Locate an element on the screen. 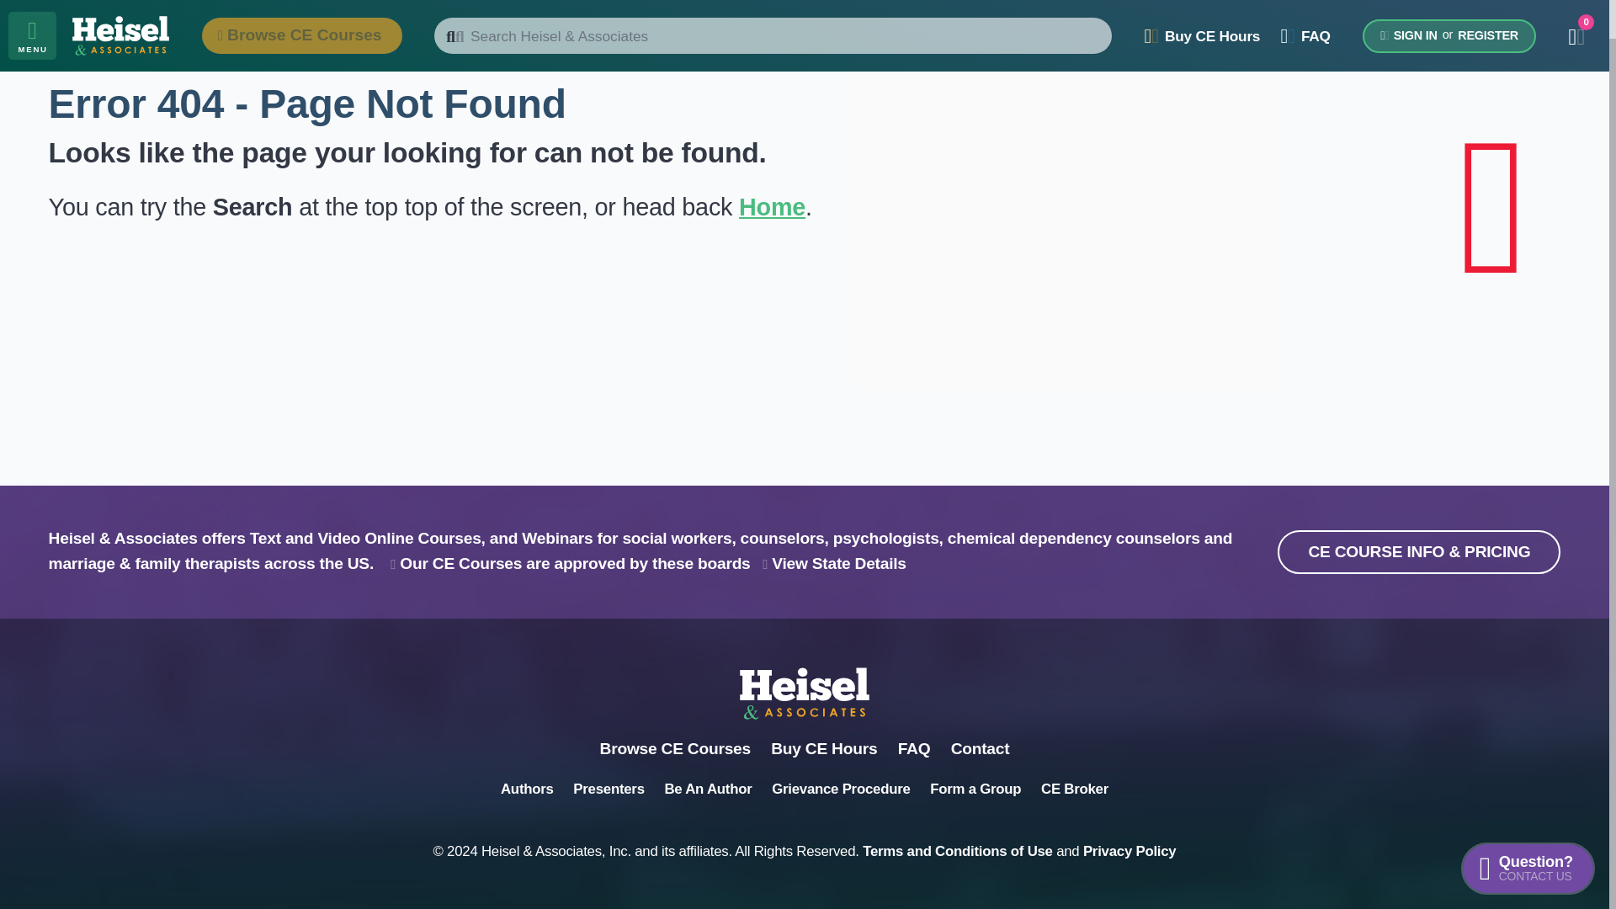  FAQ is located at coordinates (914, 748).